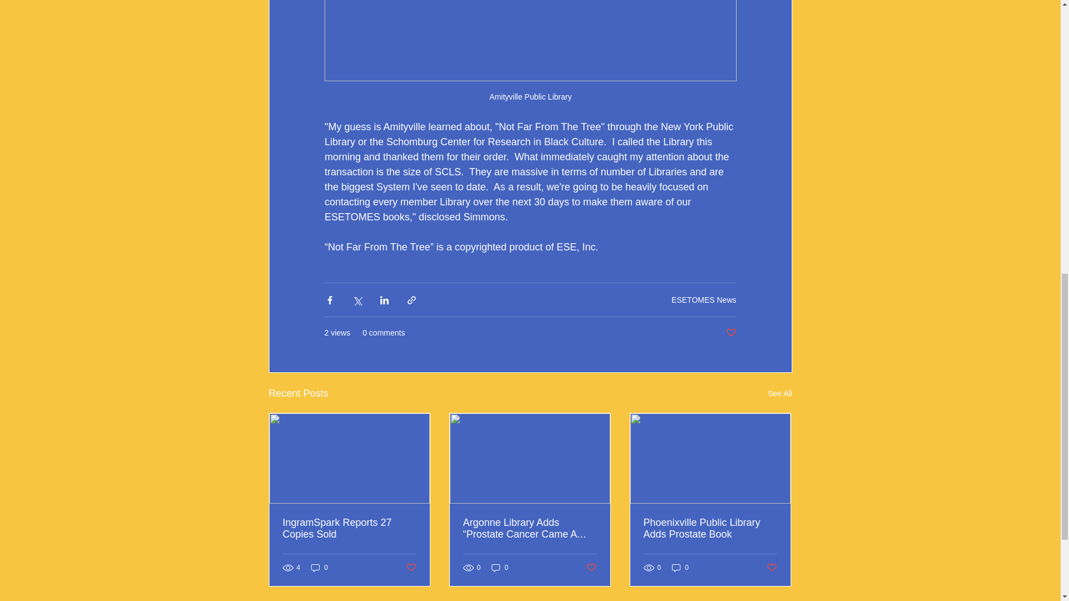  I want to click on Post not marked as liked, so click(730, 333).